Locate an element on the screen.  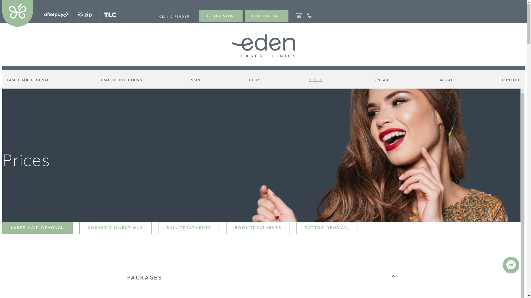
Eden Laser Clinics is located at coordinates (264, 46).